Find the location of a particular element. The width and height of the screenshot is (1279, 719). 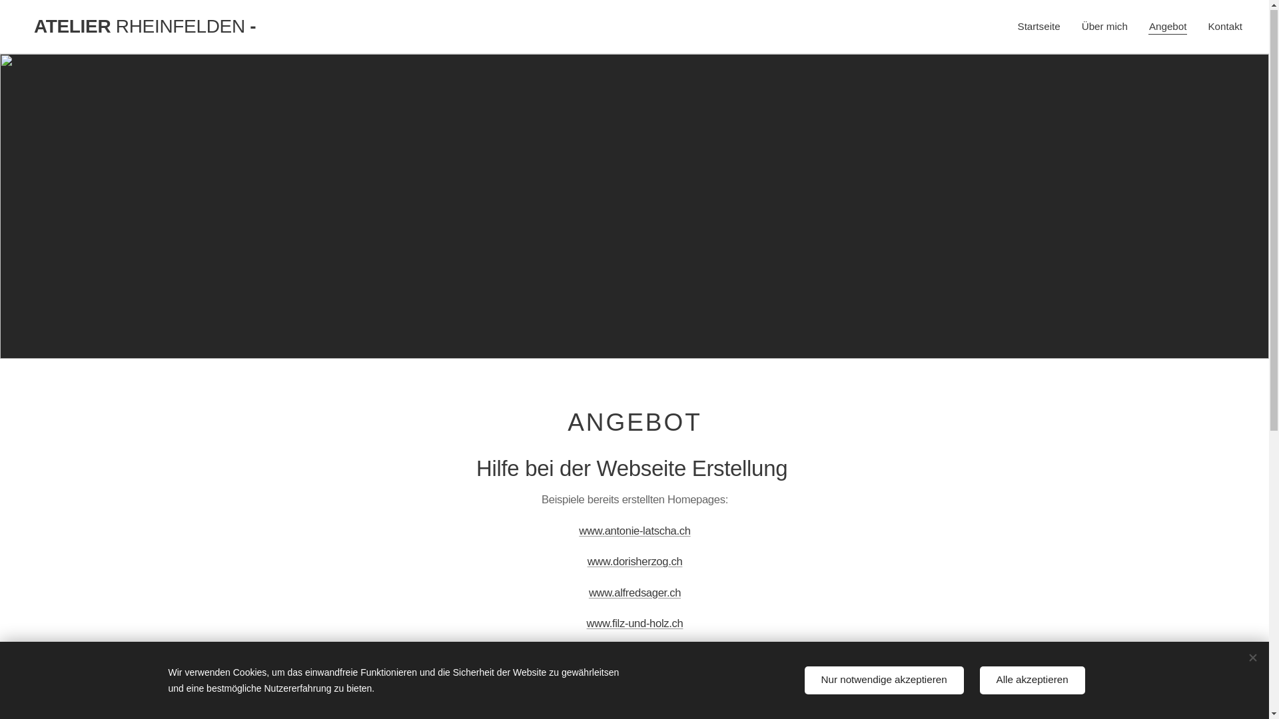

www.alfredsager.ch is located at coordinates (634, 594).